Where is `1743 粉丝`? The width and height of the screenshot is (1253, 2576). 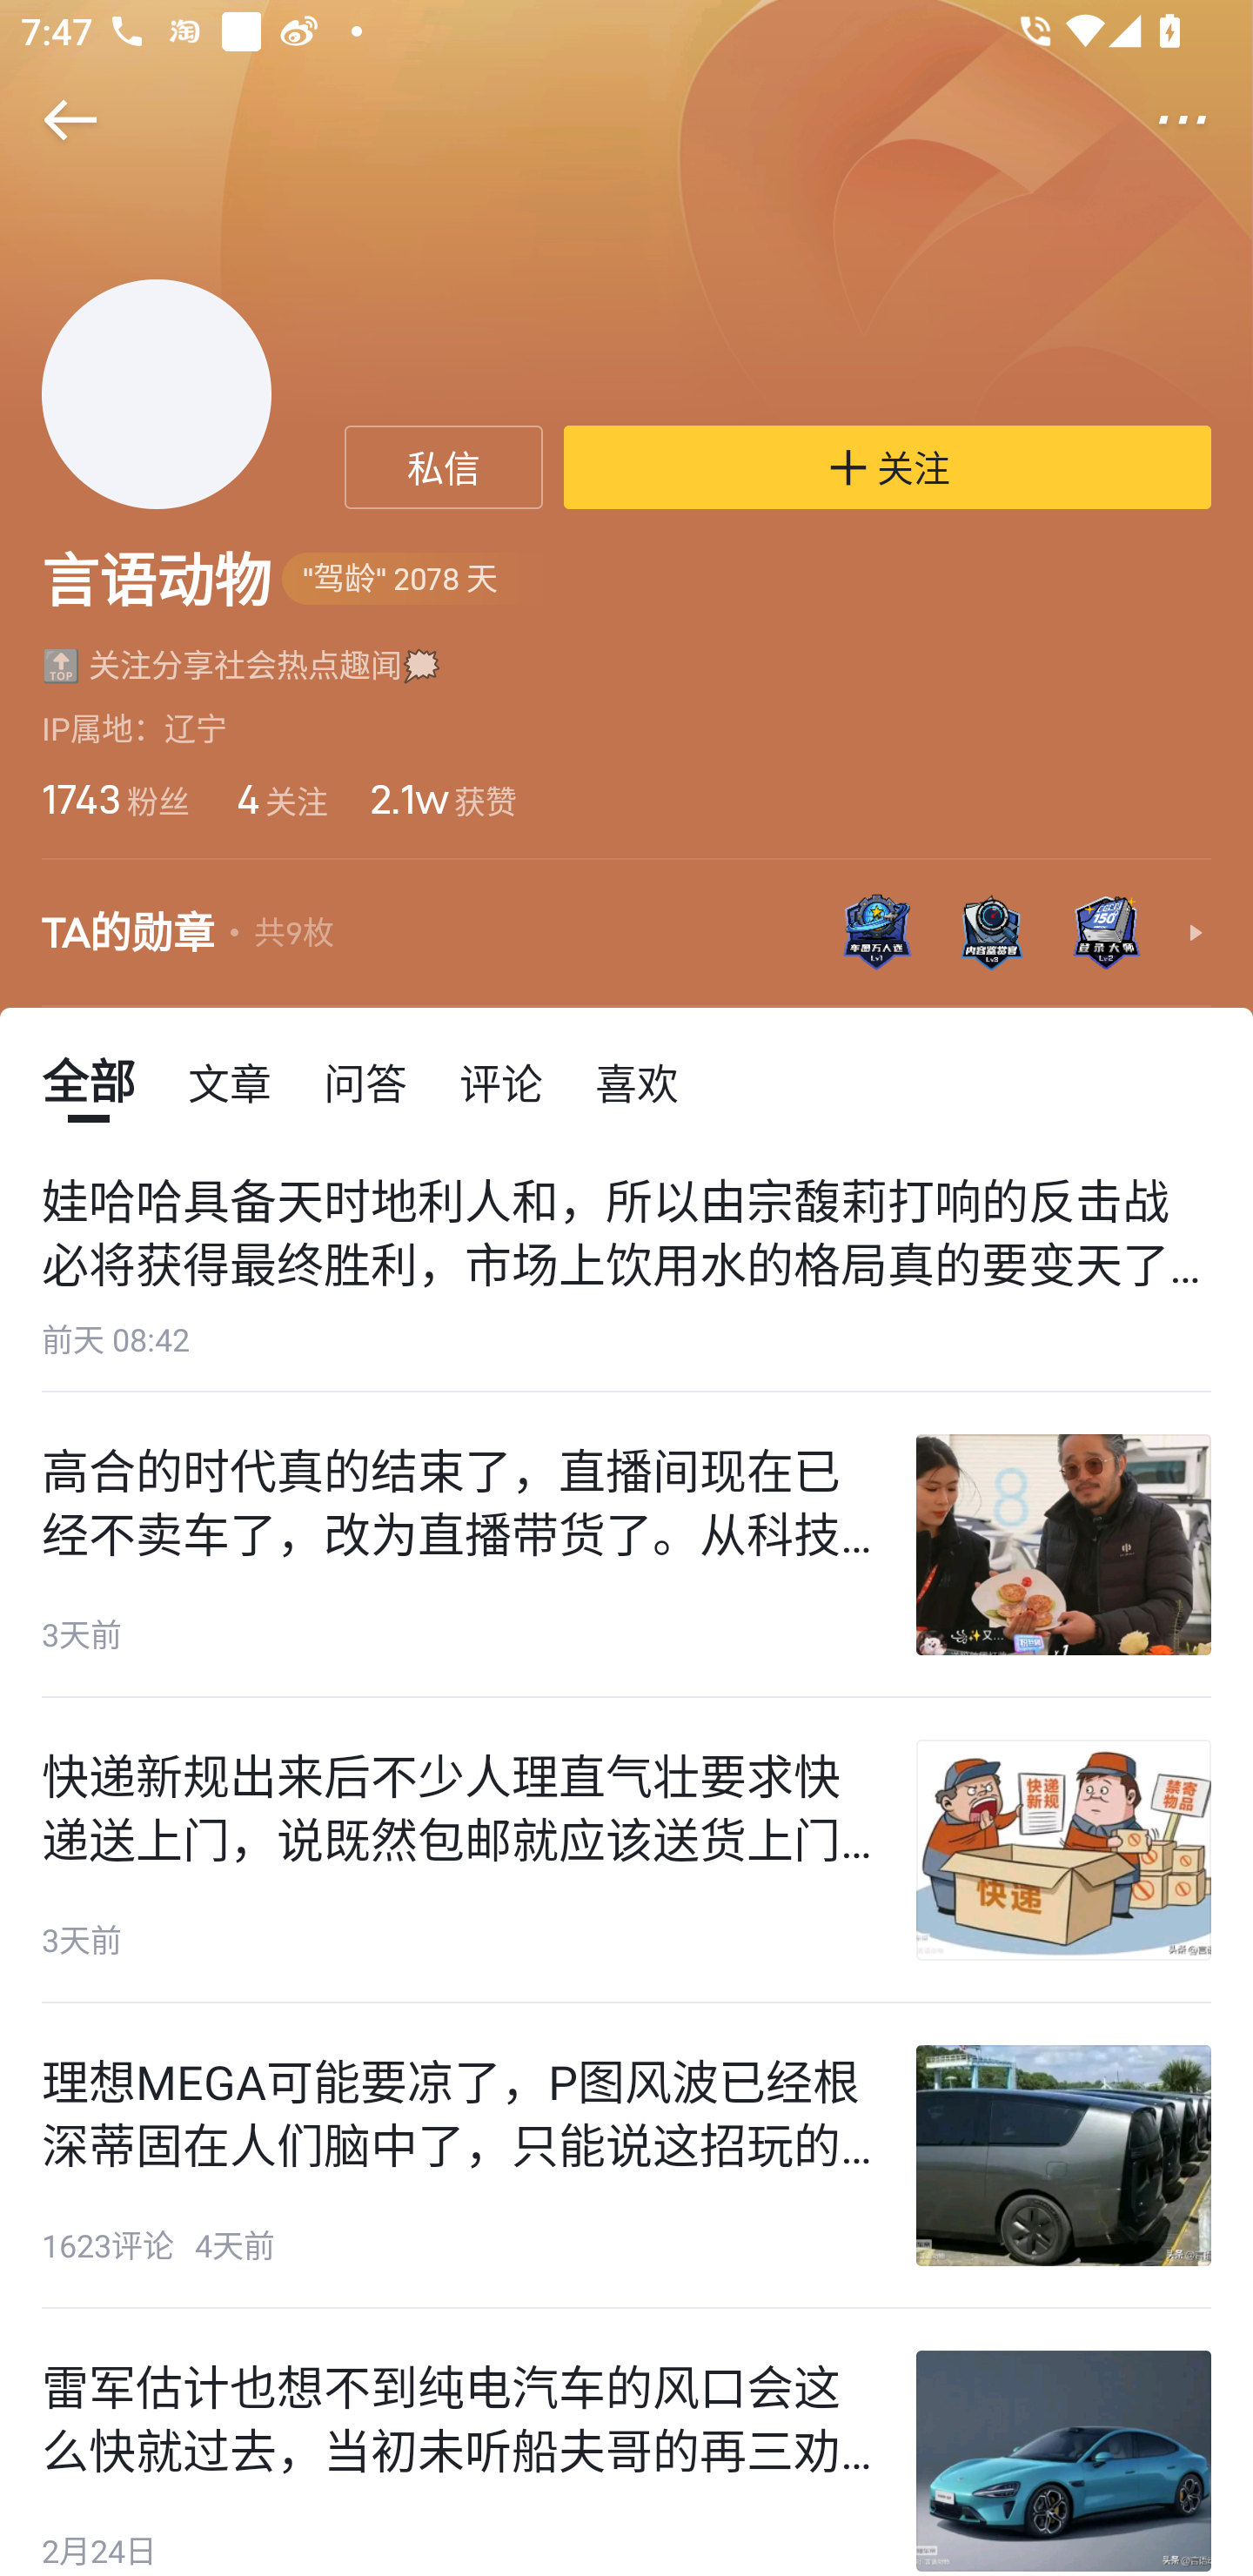 1743 粉丝 is located at coordinates (115, 799).